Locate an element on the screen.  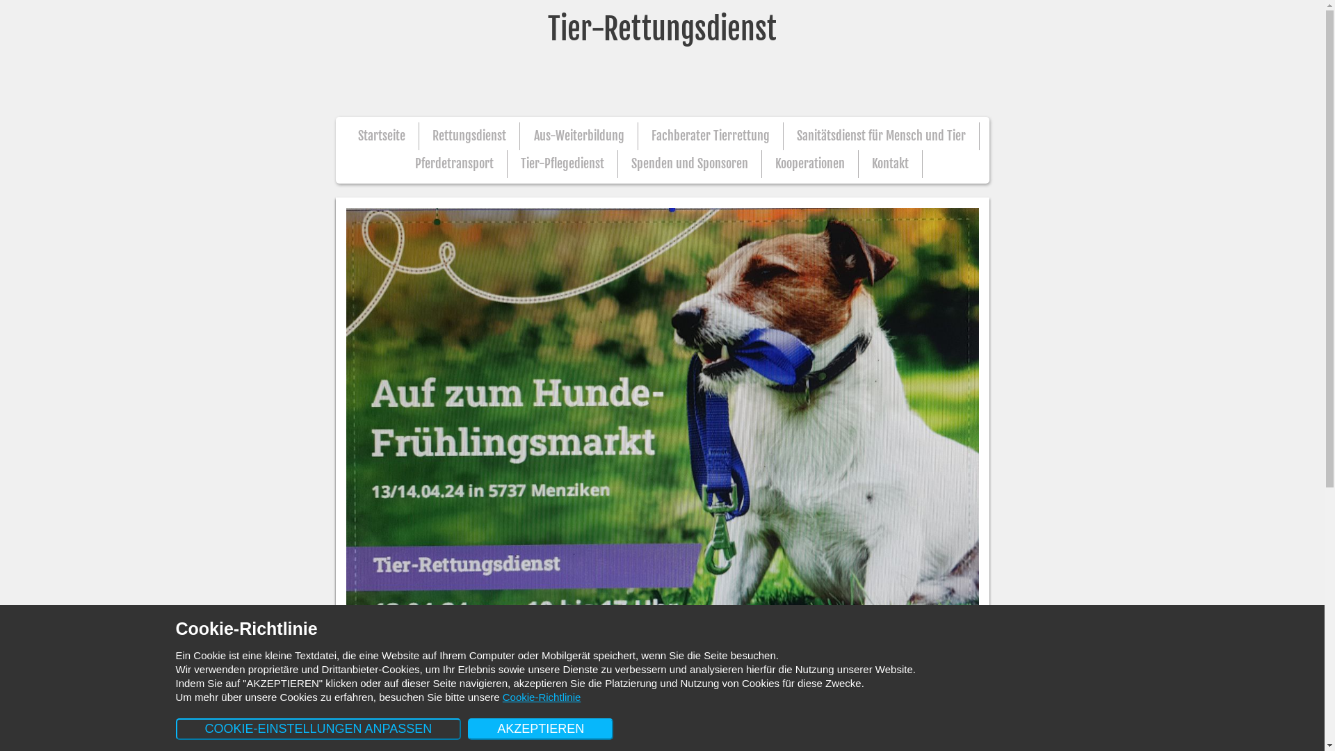
Spenden und Sponsoren is located at coordinates (690, 164).